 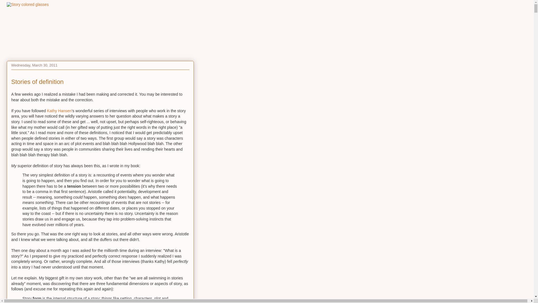 I want to click on Kathy Hansen, so click(x=59, y=111).